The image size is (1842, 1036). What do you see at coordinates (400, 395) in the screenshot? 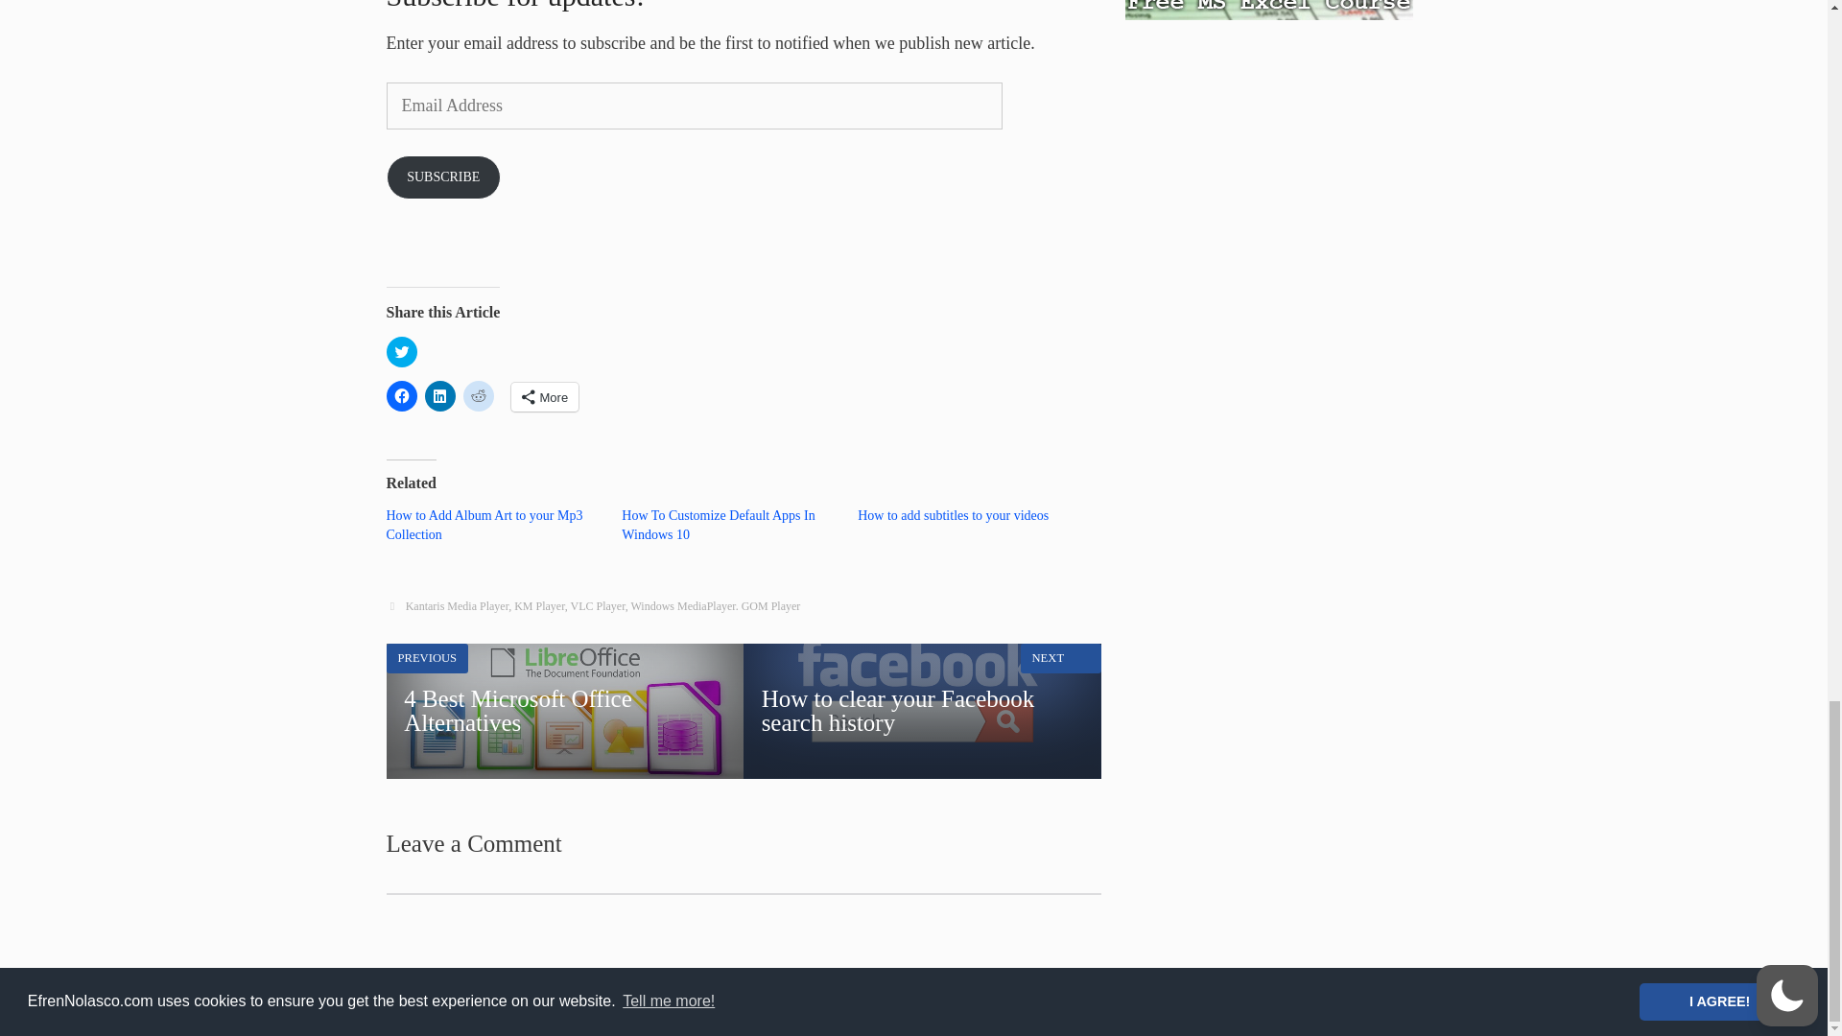
I see `Click to share on Facebook` at bounding box center [400, 395].